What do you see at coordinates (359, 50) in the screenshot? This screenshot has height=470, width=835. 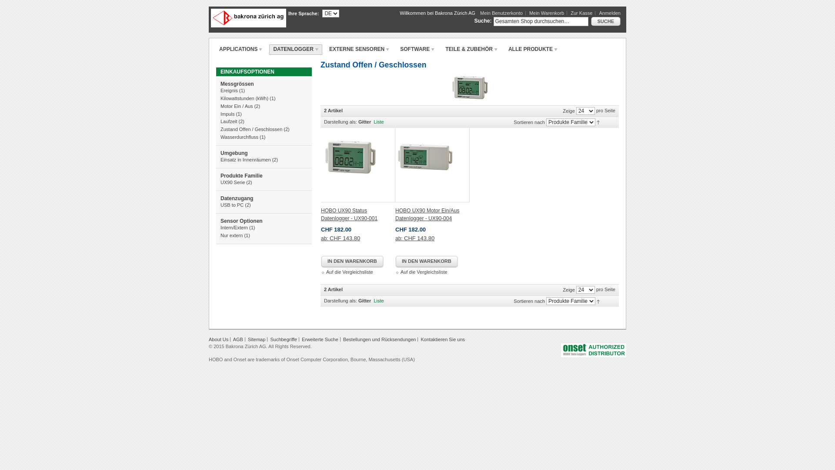 I see `EXTERNE SENSOREN` at bounding box center [359, 50].